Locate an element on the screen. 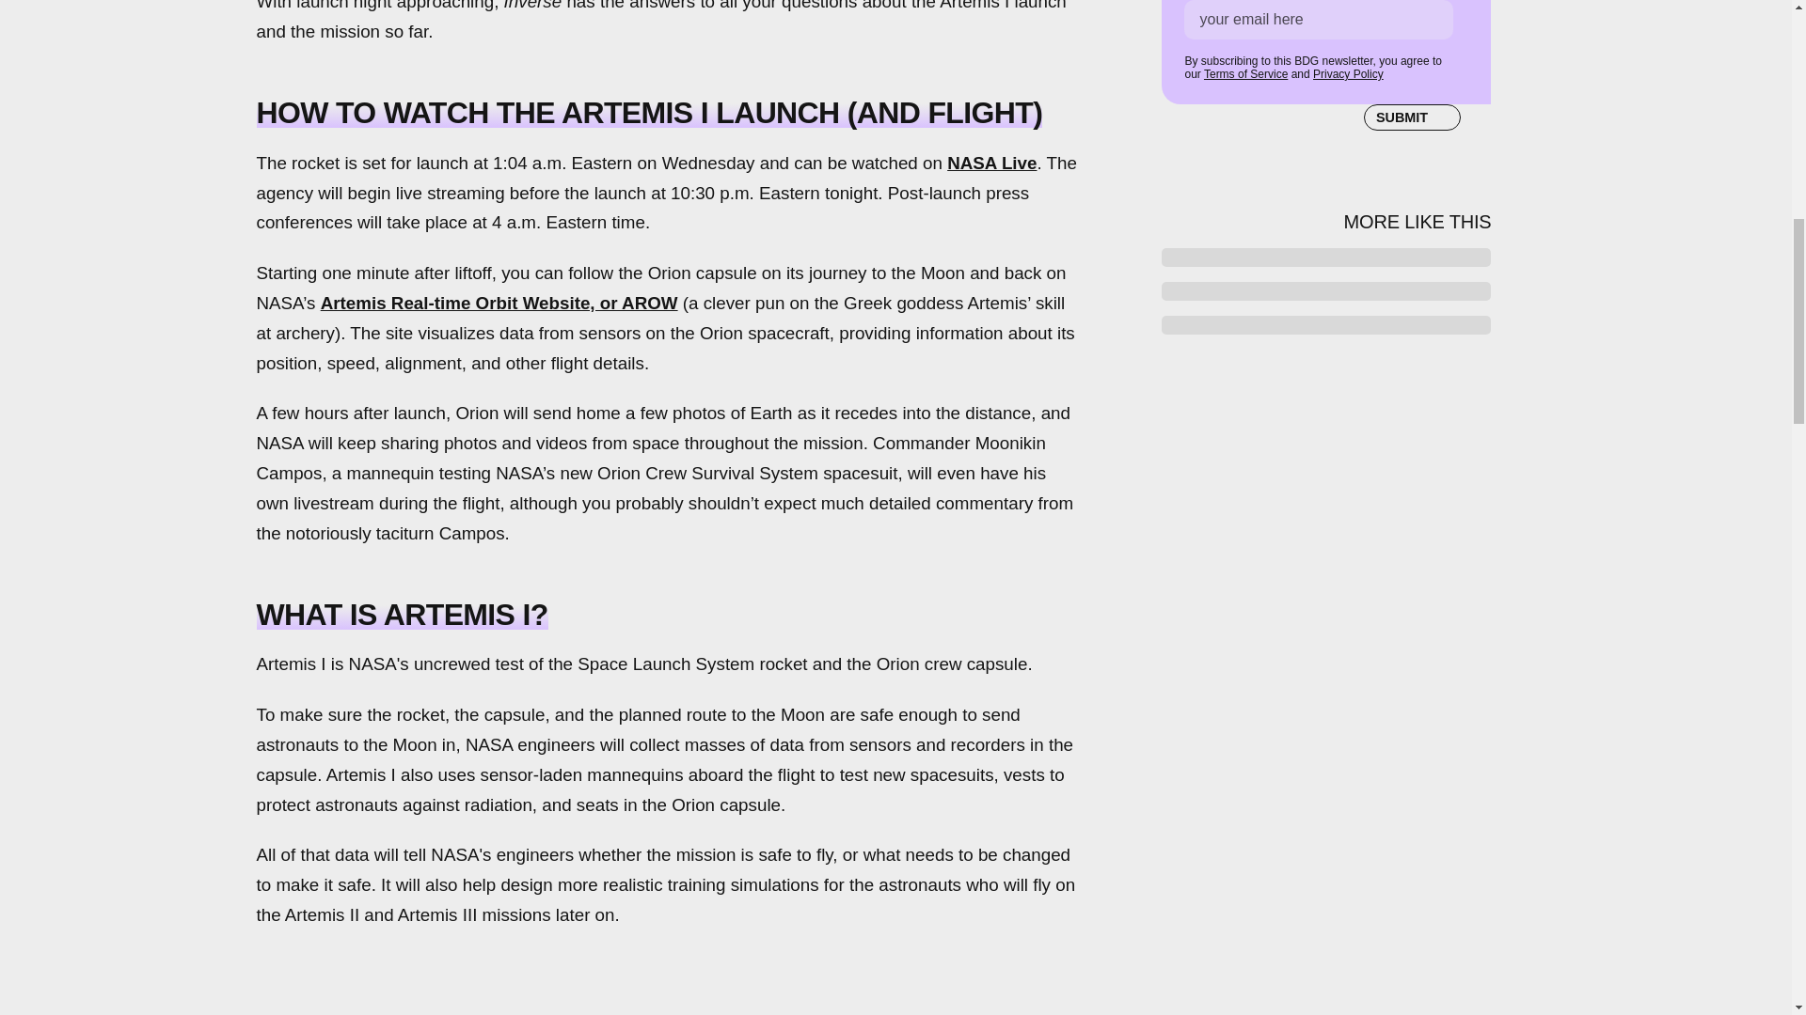 The image size is (1806, 1015). Privacy Policy is located at coordinates (1347, 74).